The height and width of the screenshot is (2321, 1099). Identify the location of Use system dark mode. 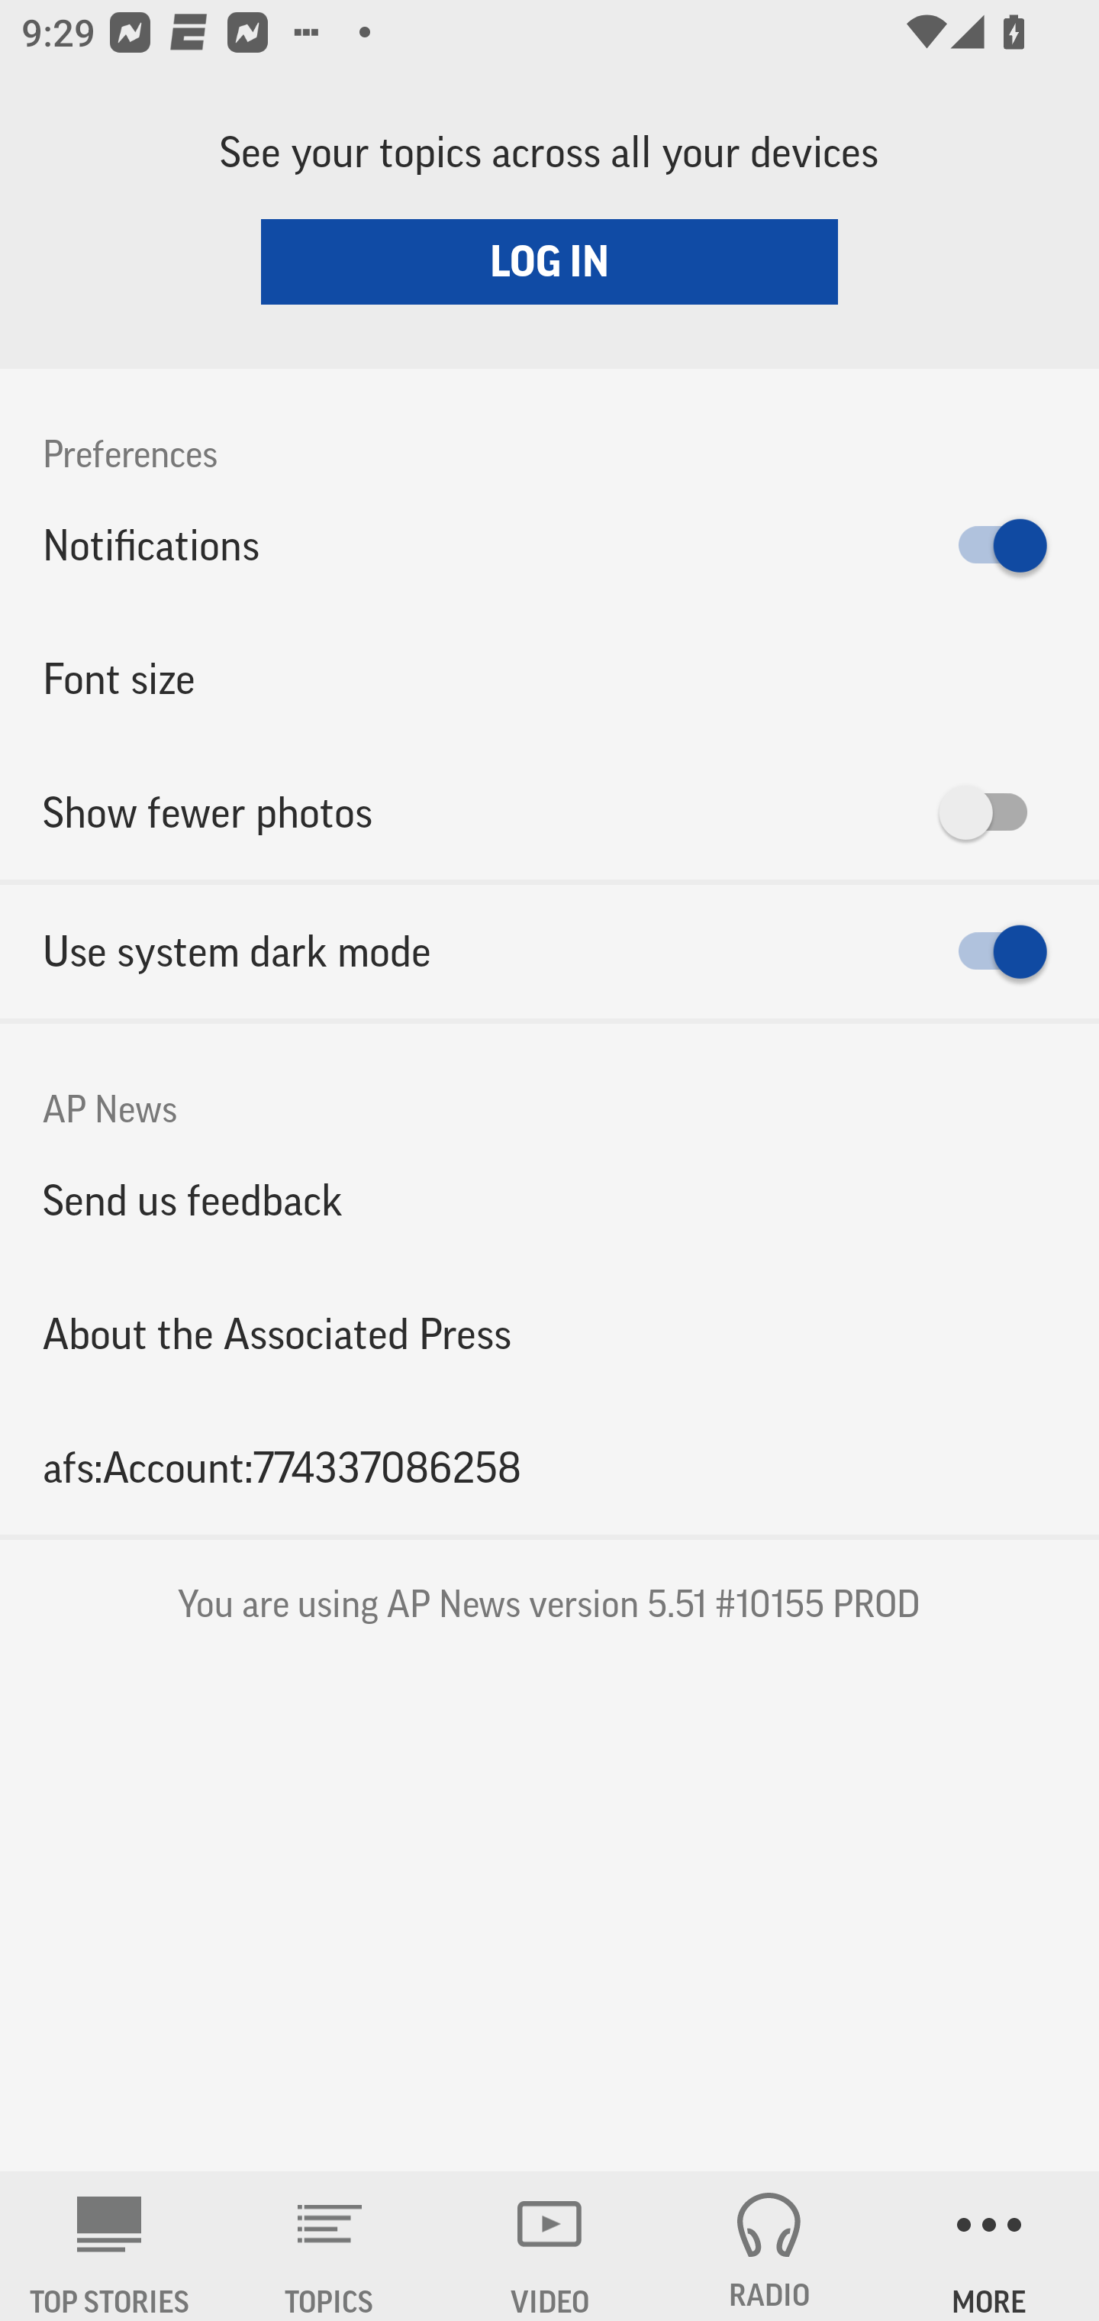
(549, 951).